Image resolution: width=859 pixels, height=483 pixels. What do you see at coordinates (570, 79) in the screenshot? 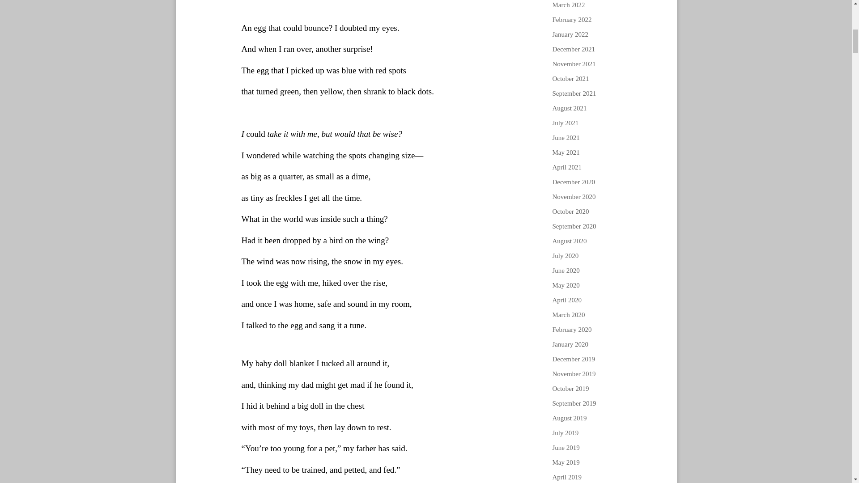
I see `October 2021` at bounding box center [570, 79].